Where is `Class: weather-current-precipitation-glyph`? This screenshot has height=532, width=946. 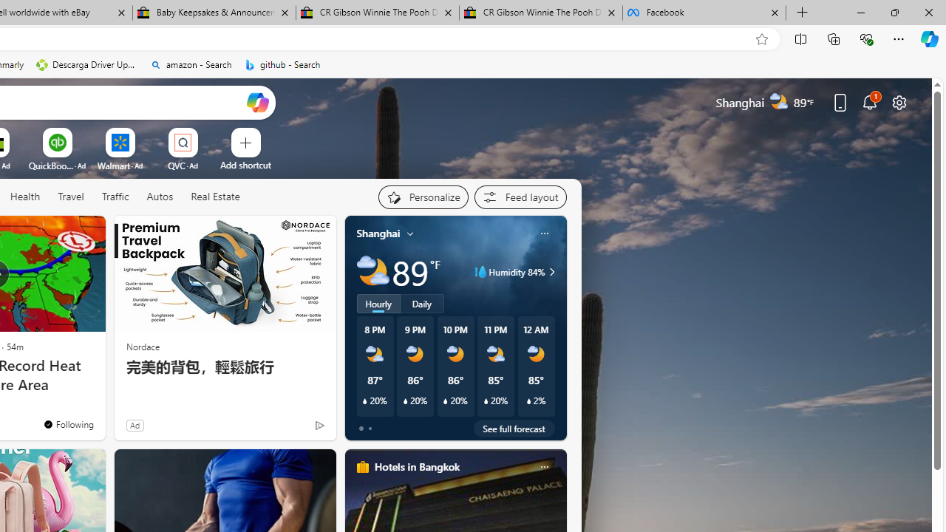
Class: weather-current-precipitation-glyph is located at coordinates (528, 401).